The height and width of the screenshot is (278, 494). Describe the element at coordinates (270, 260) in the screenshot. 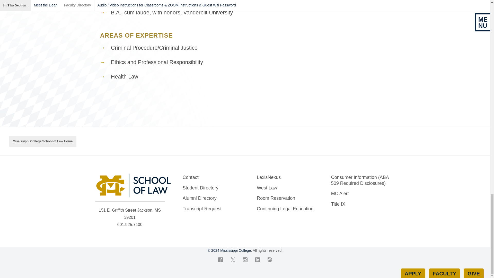

I see `Issuu` at that location.